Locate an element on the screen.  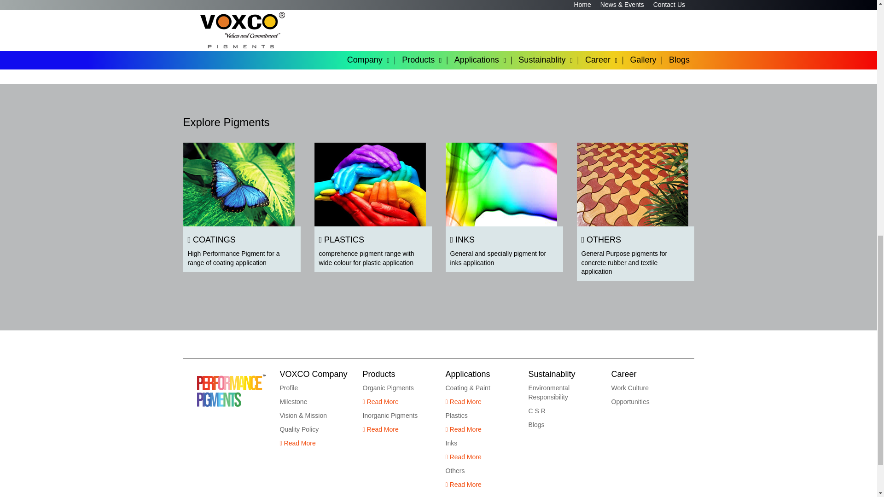
Blogs is located at coordinates (646, 375).